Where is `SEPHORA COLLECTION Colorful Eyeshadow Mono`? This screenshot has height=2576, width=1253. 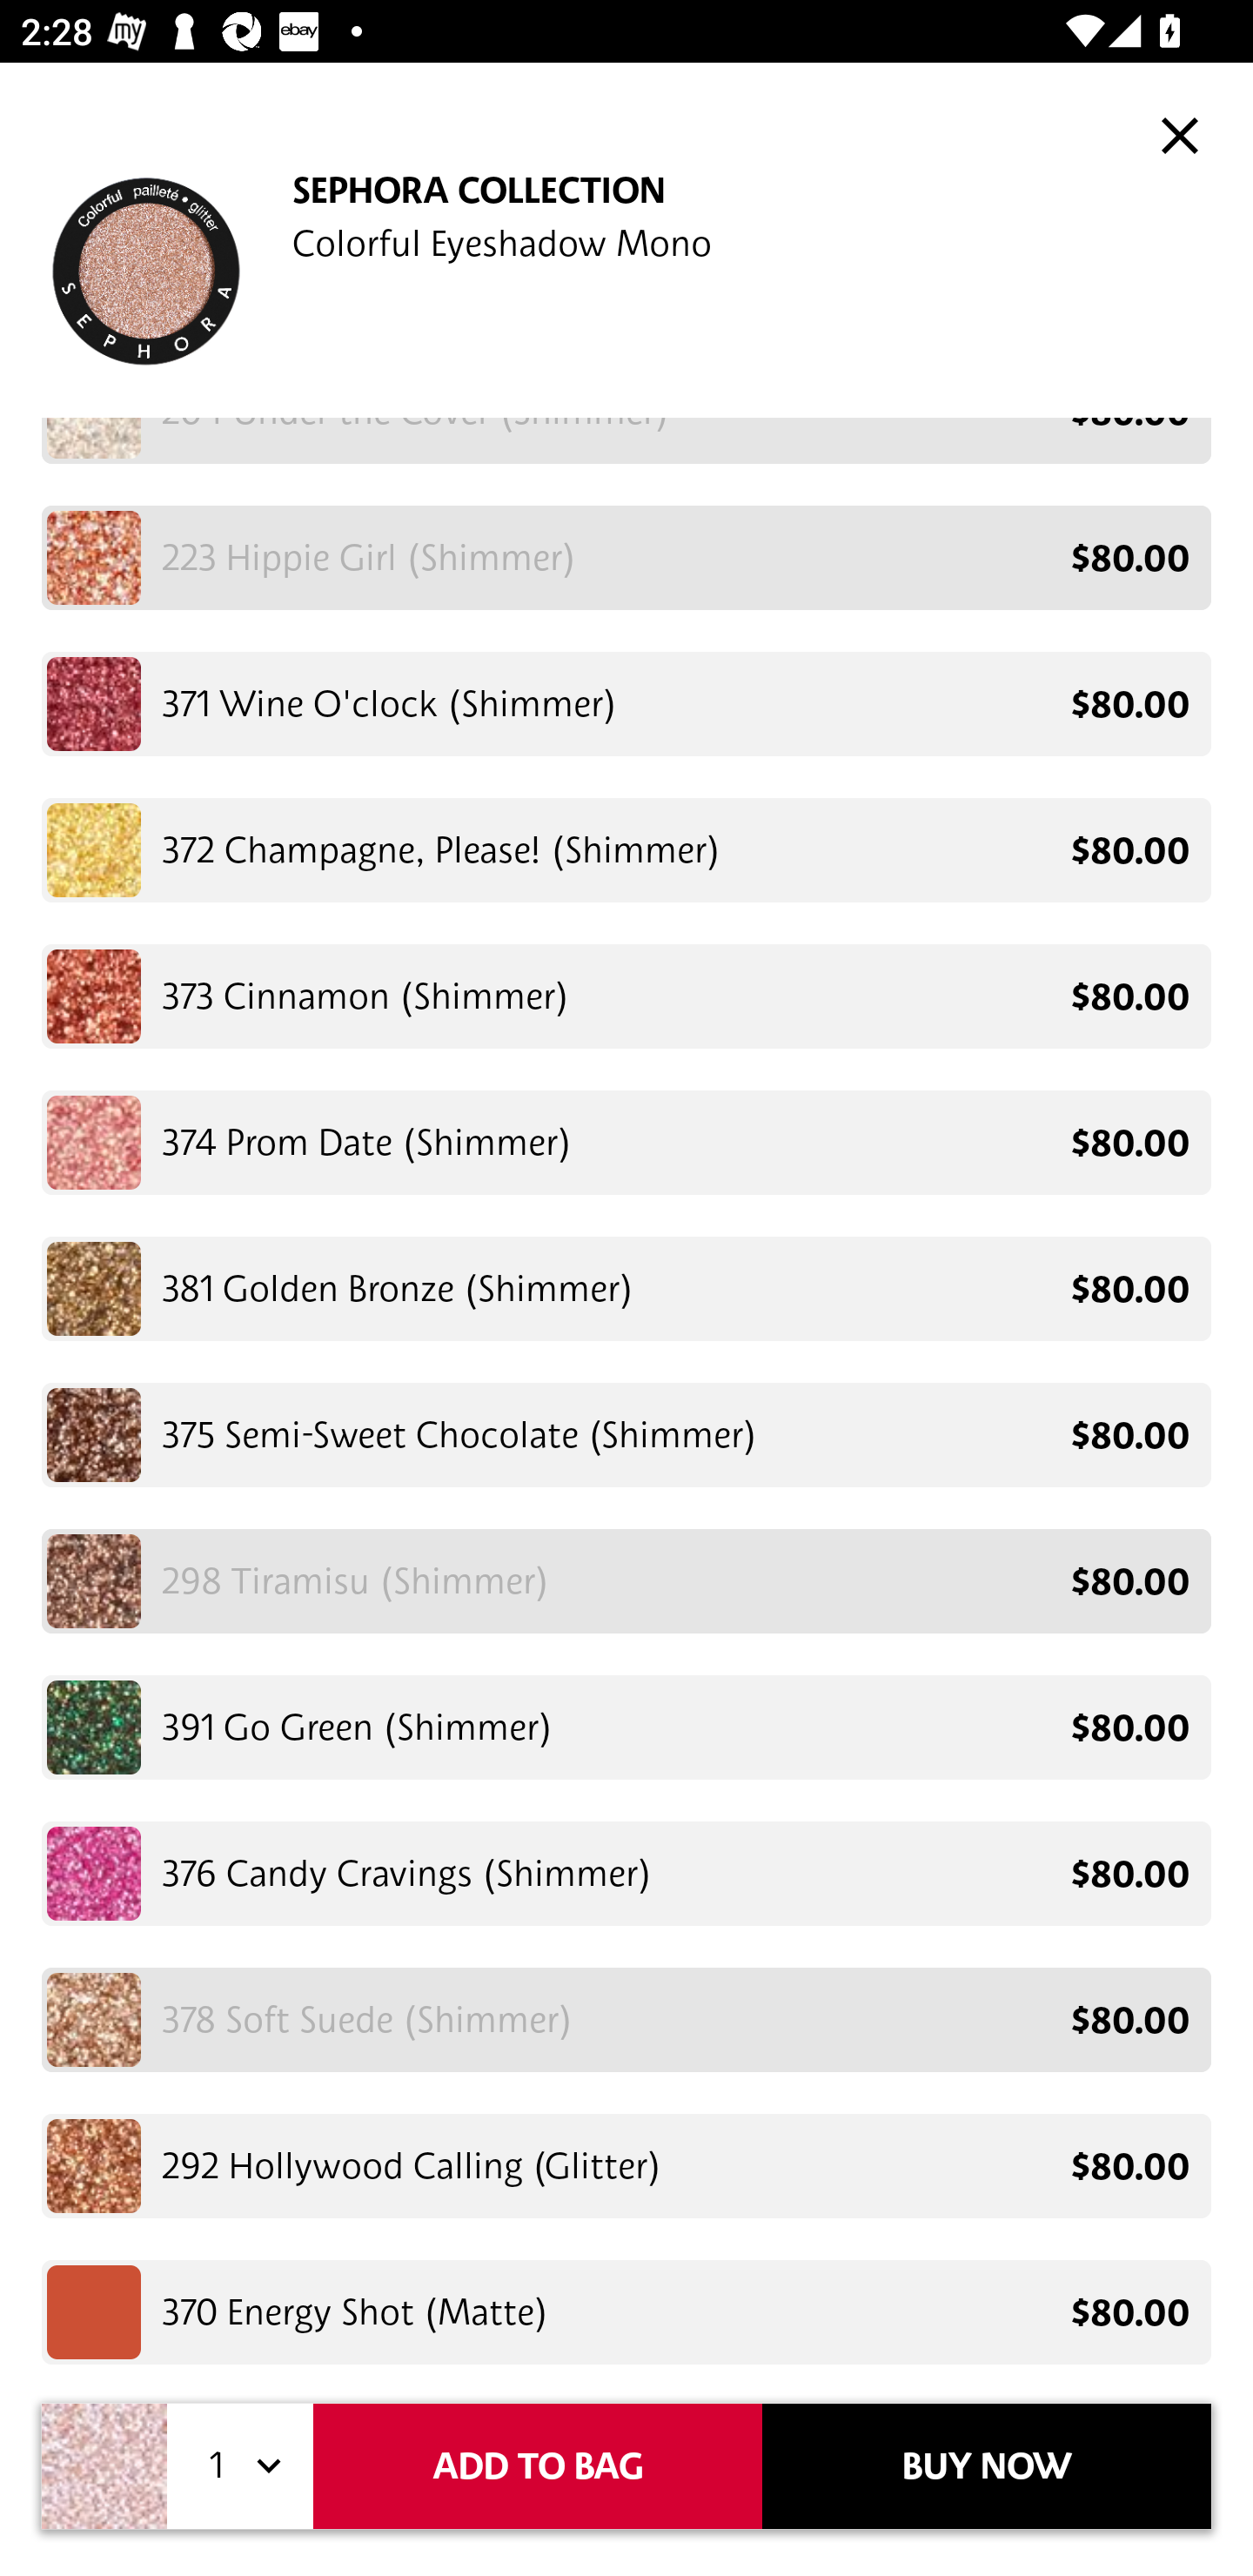
SEPHORA COLLECTION Colorful Eyeshadow Mono is located at coordinates (626, 261).